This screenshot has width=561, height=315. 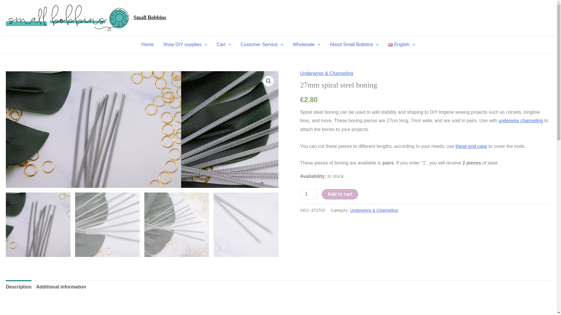 What do you see at coordinates (309, 194) in the screenshot?
I see `1` at bounding box center [309, 194].